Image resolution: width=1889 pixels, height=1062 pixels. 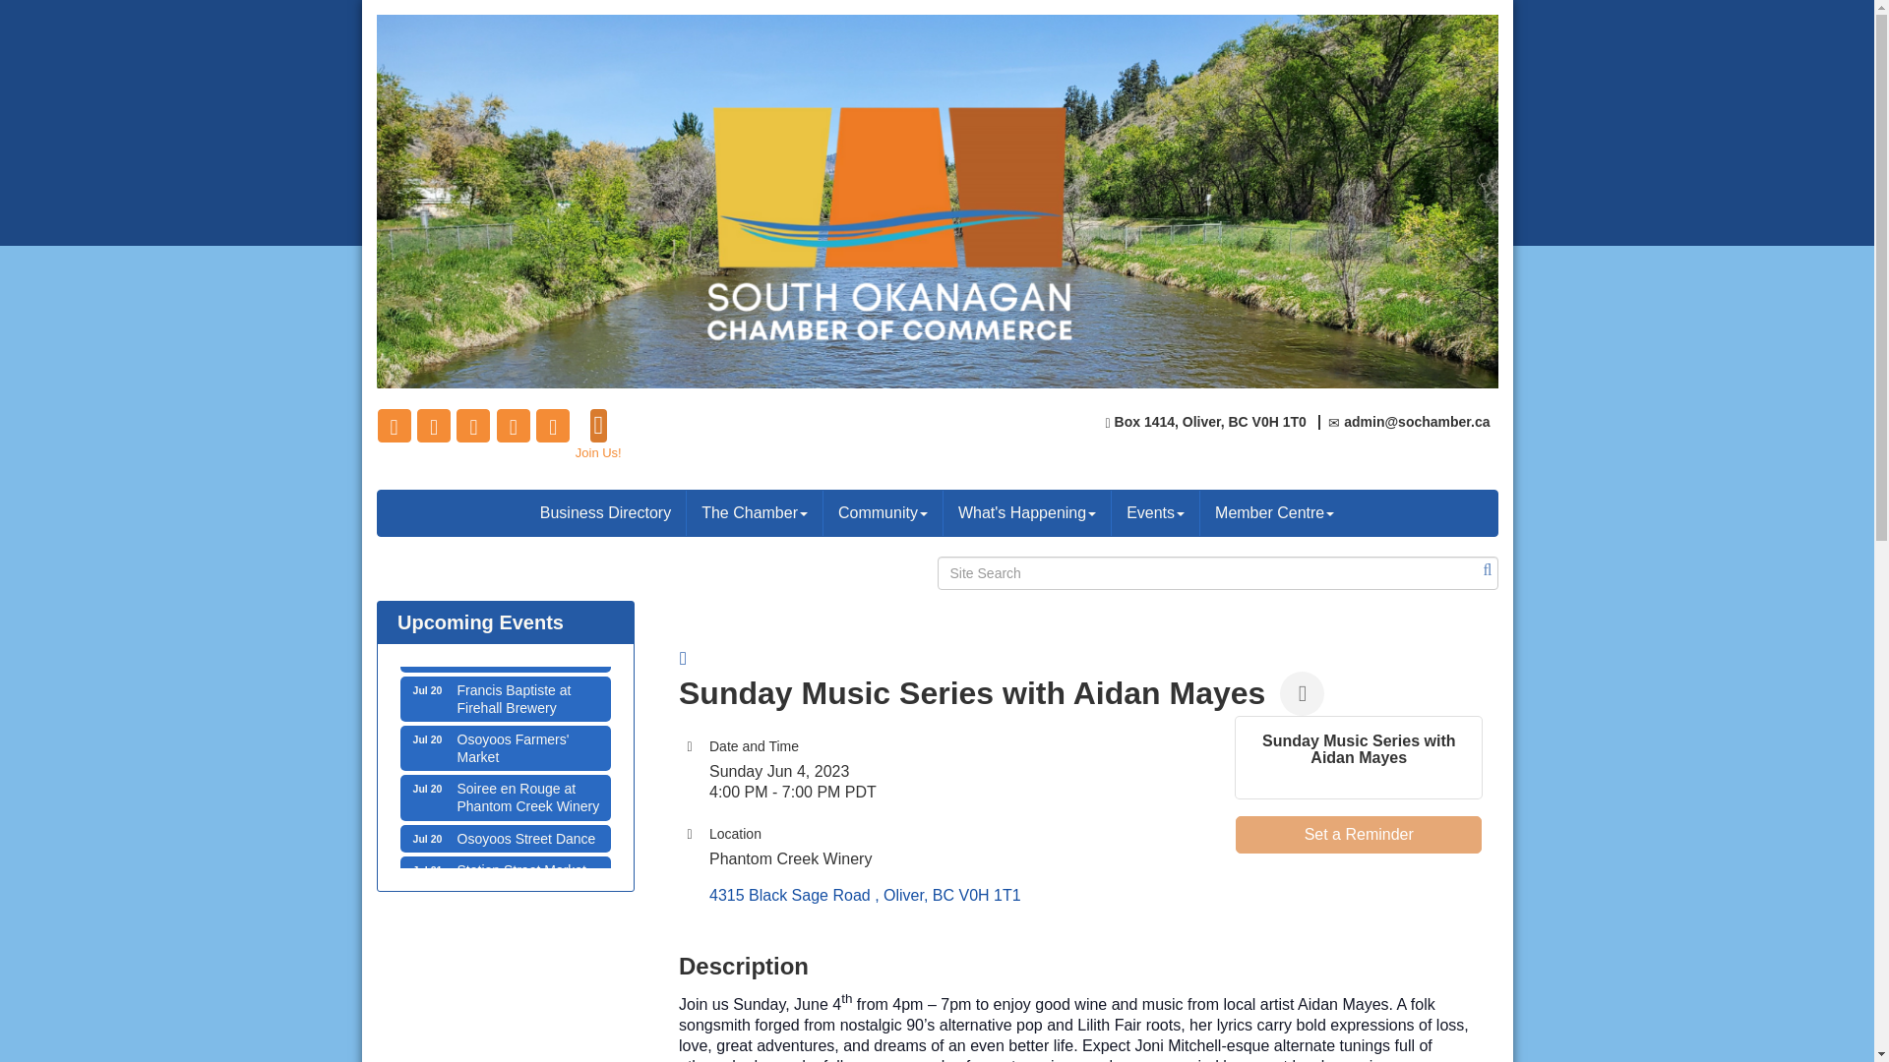 I want to click on Join Us!, so click(x=504, y=796).